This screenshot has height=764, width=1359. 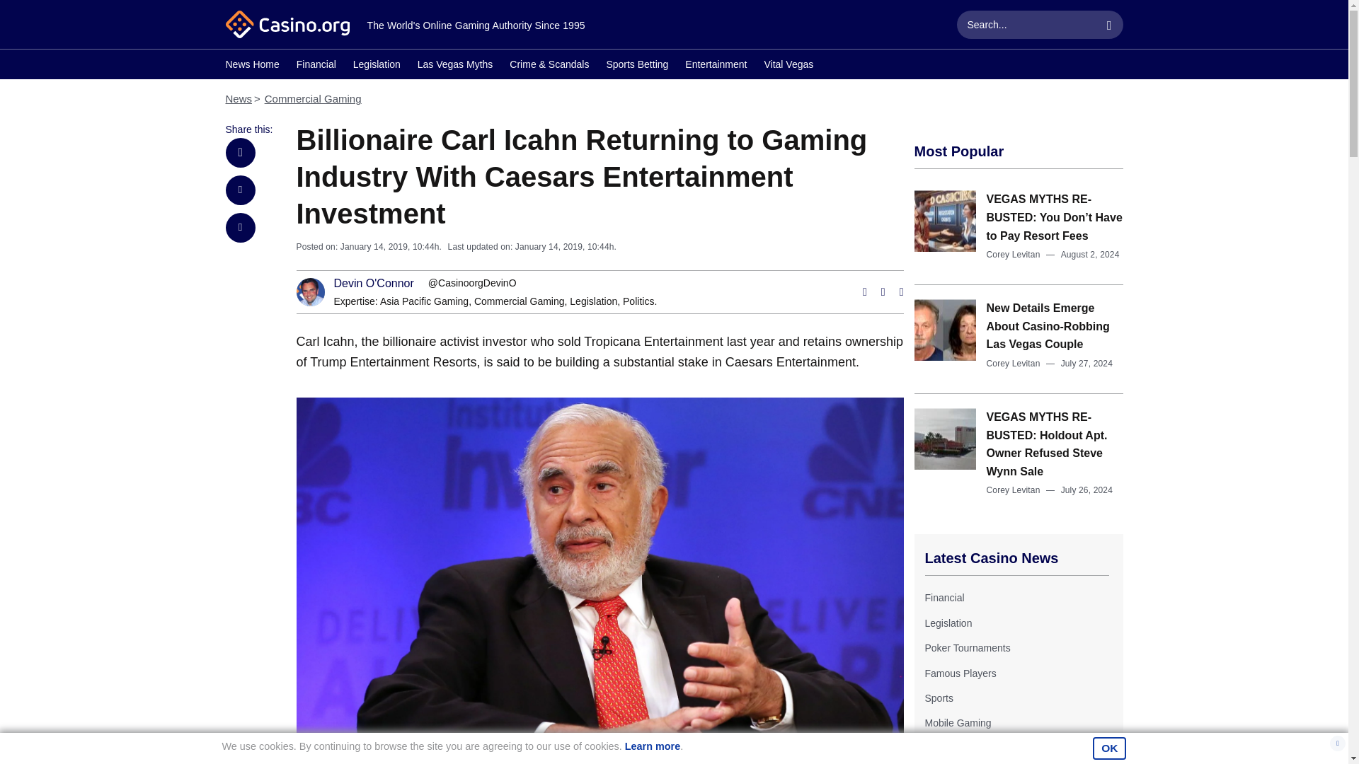 What do you see at coordinates (520, 301) in the screenshot?
I see `Commercial Gaming` at bounding box center [520, 301].